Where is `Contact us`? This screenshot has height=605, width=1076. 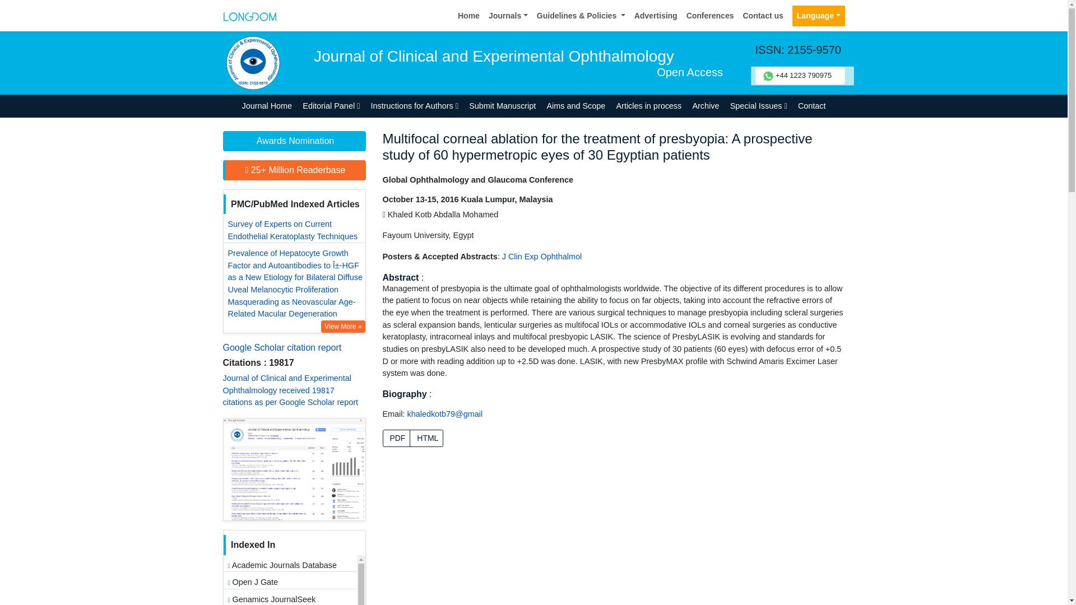 Contact us is located at coordinates (763, 16).